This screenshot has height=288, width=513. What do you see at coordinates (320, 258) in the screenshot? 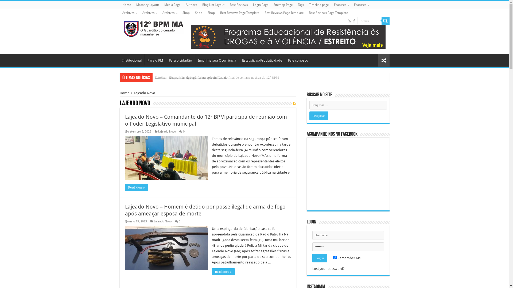
I see `Log in` at bounding box center [320, 258].